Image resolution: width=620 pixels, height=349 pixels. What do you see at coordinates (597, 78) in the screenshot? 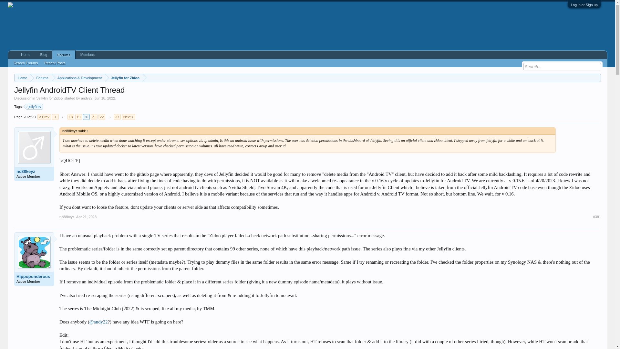
I see `Open quick navigation` at bounding box center [597, 78].